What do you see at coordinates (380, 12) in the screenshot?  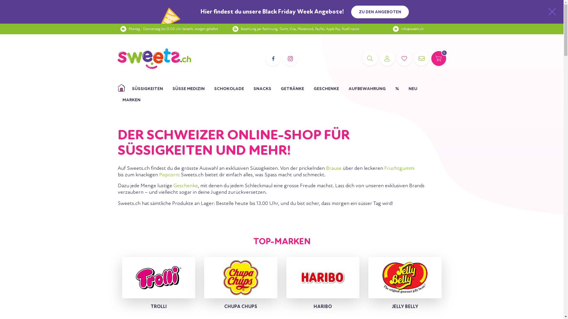 I see `ZU DEN ANGEBOTEN` at bounding box center [380, 12].